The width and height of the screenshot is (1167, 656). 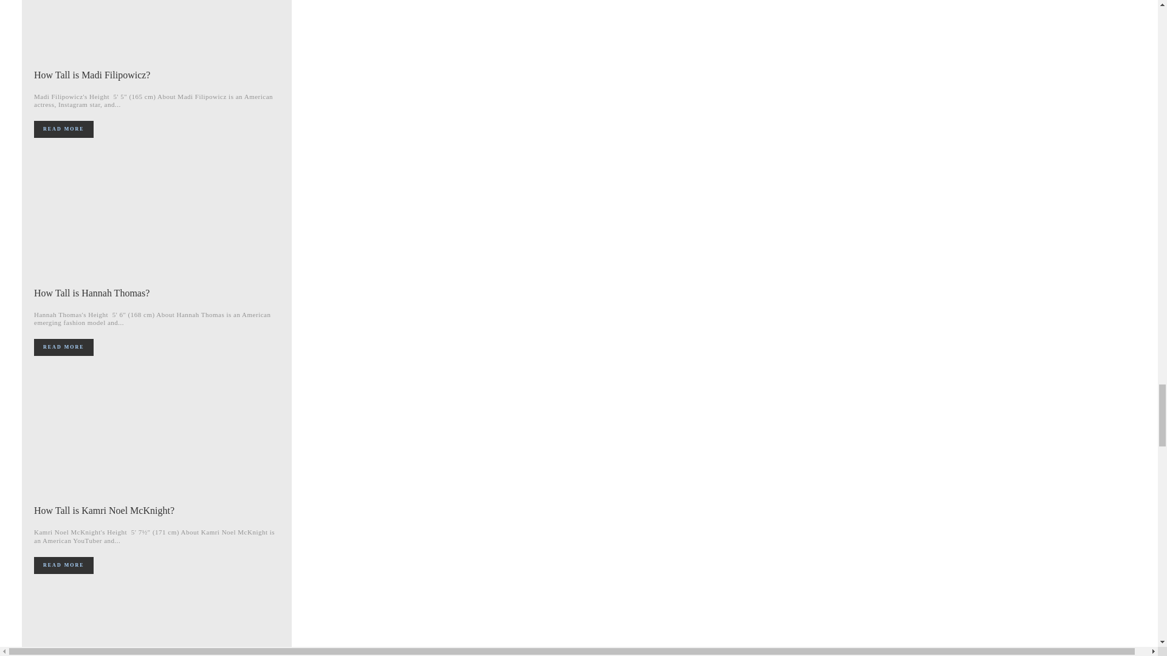 What do you see at coordinates (63, 347) in the screenshot?
I see `Read more` at bounding box center [63, 347].